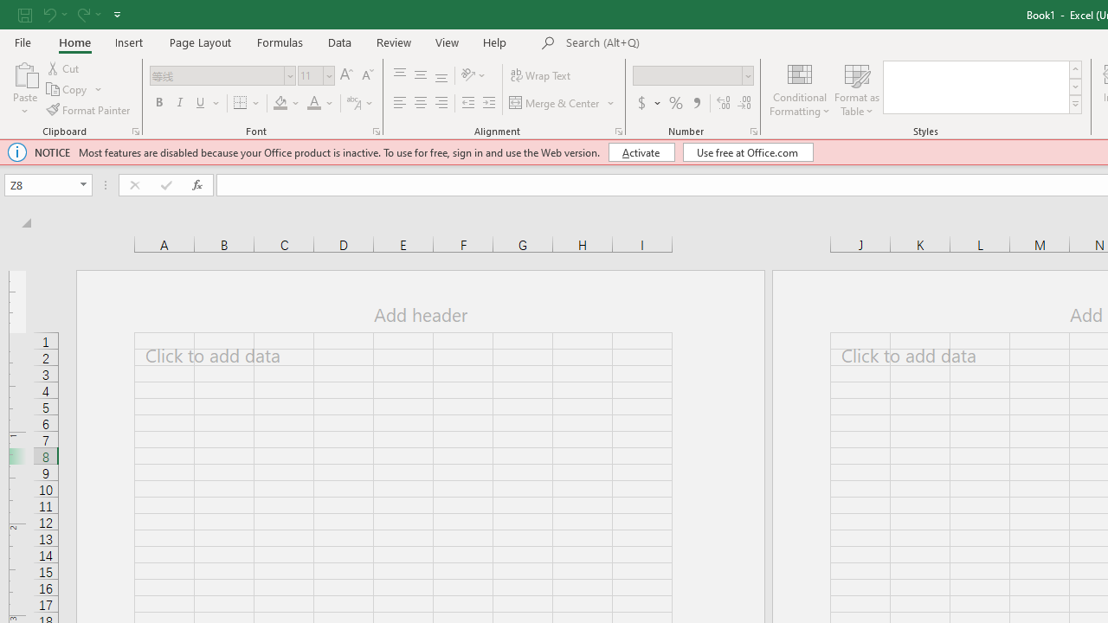 The image size is (1108, 623). Describe the element at coordinates (489, 104) in the screenshot. I see `Increase Indent` at that location.